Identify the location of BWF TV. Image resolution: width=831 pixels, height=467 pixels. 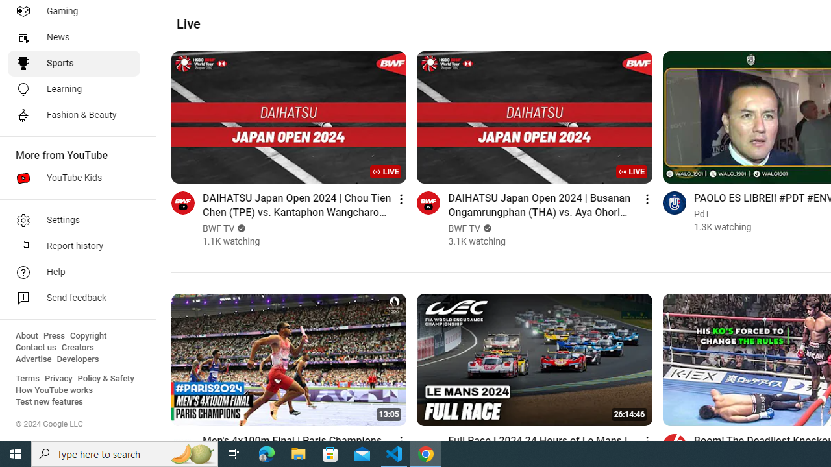
(465, 228).